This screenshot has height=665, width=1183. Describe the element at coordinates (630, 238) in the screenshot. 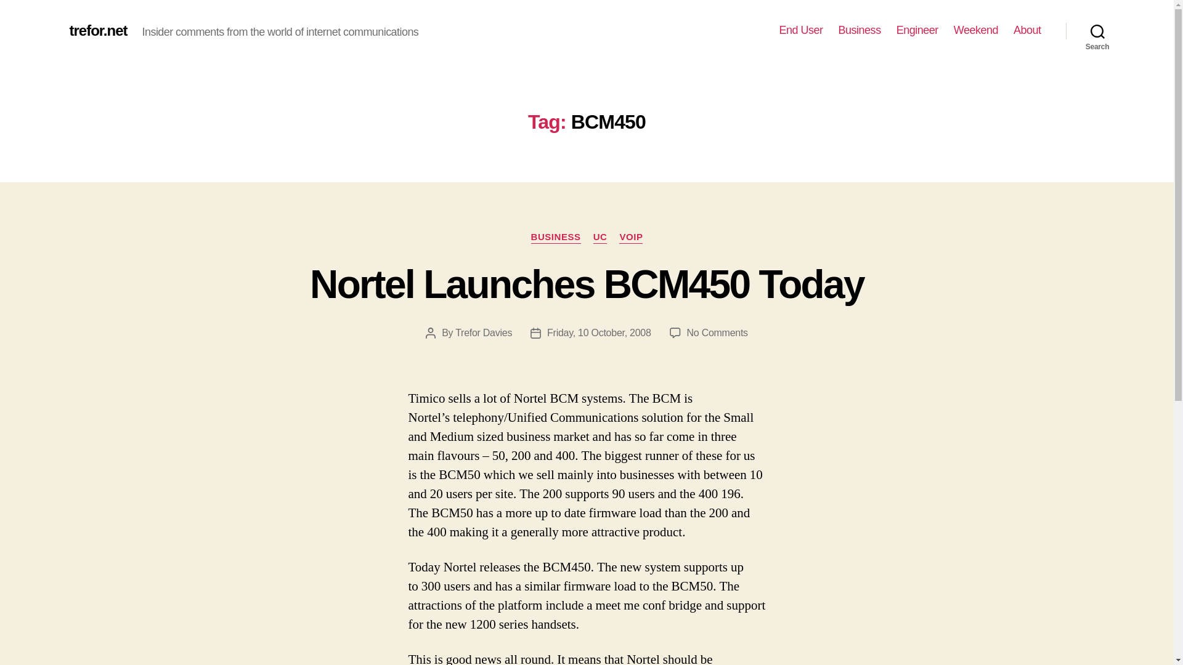

I see `VOIP` at that location.